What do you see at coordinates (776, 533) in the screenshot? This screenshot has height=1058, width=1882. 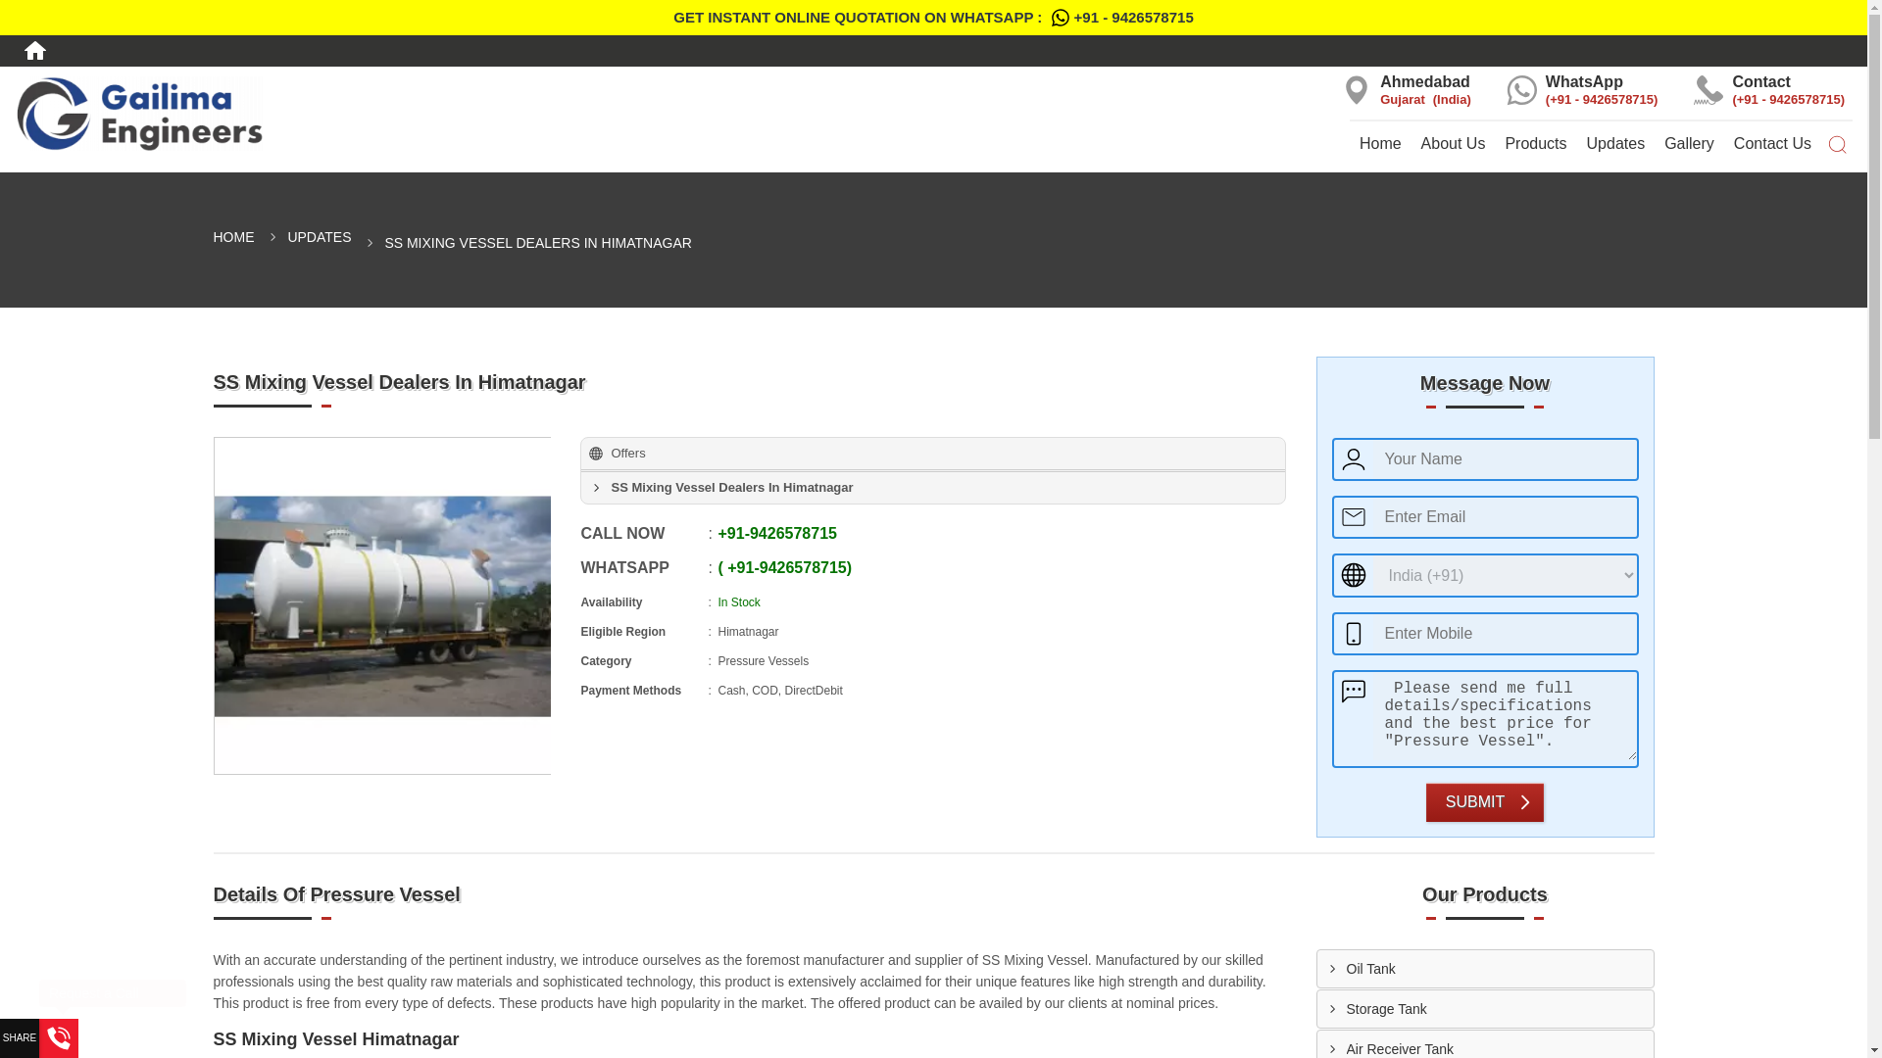 I see `UPDATES` at bounding box center [776, 533].